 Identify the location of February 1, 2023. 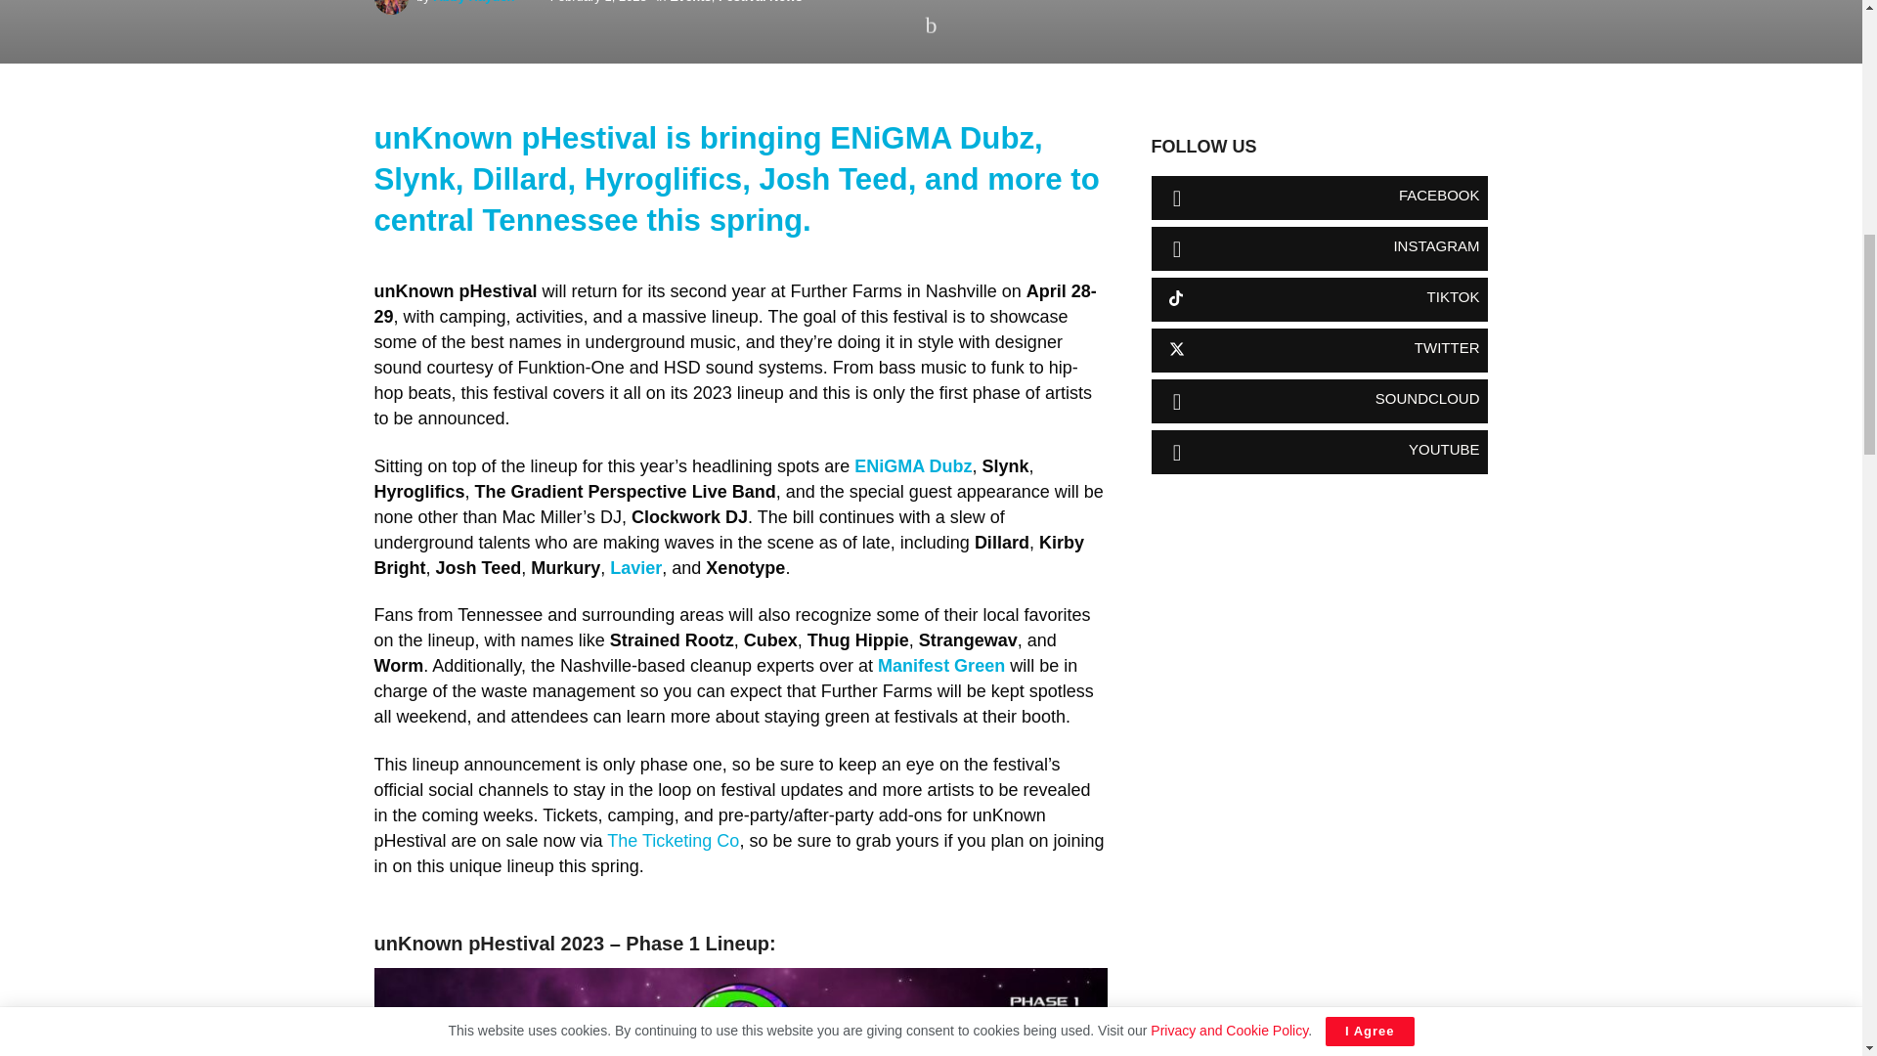
(598, 2).